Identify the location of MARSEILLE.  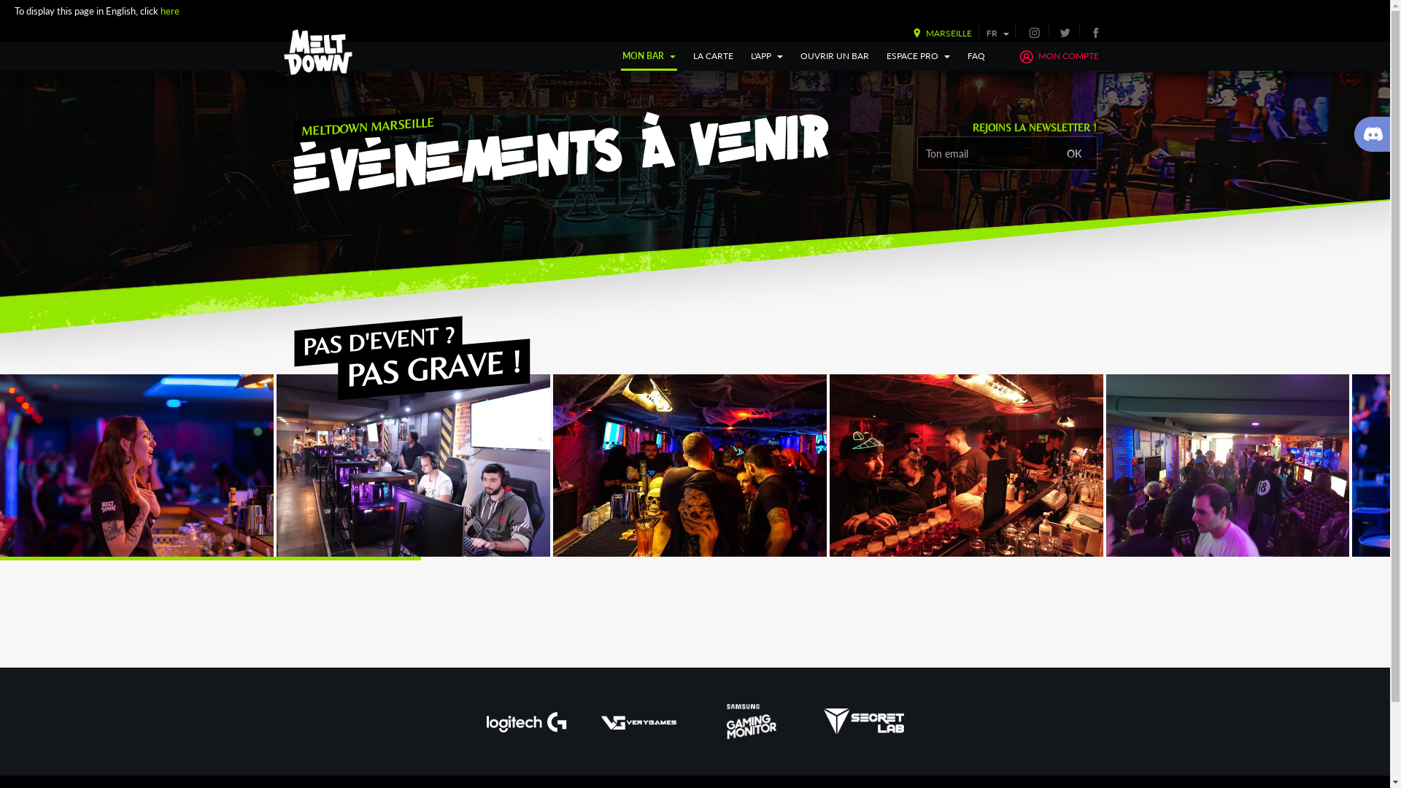
(939, 34).